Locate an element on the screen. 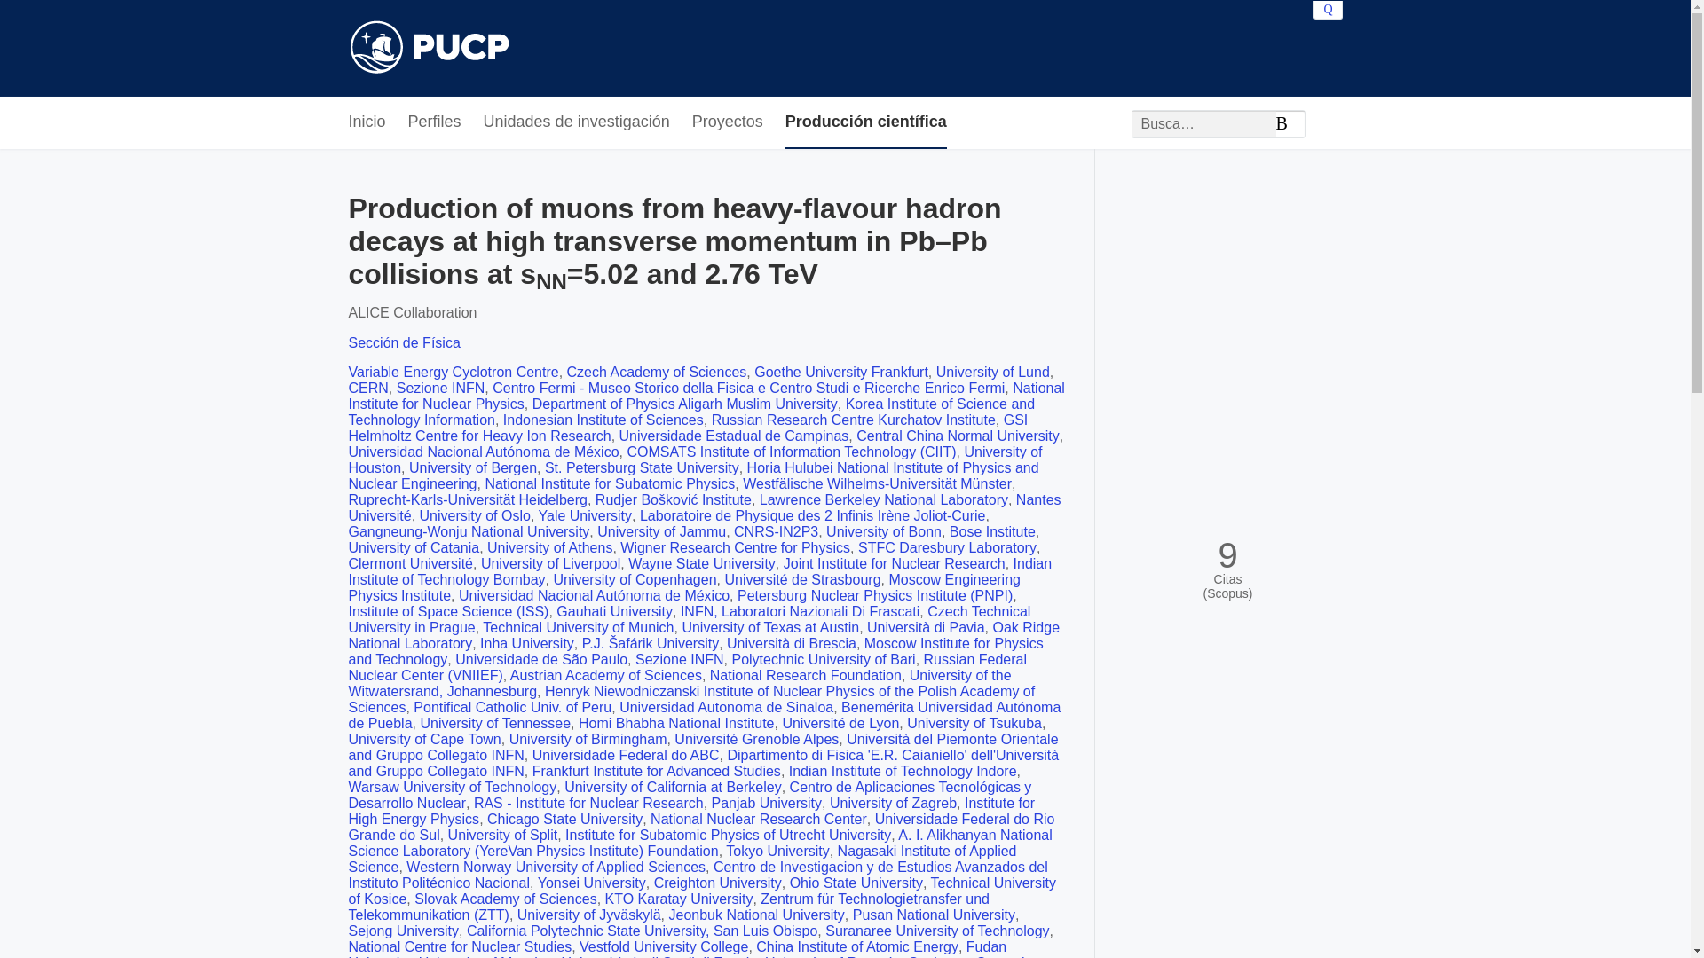 The width and height of the screenshot is (1704, 958). University of Houston is located at coordinates (694, 459).